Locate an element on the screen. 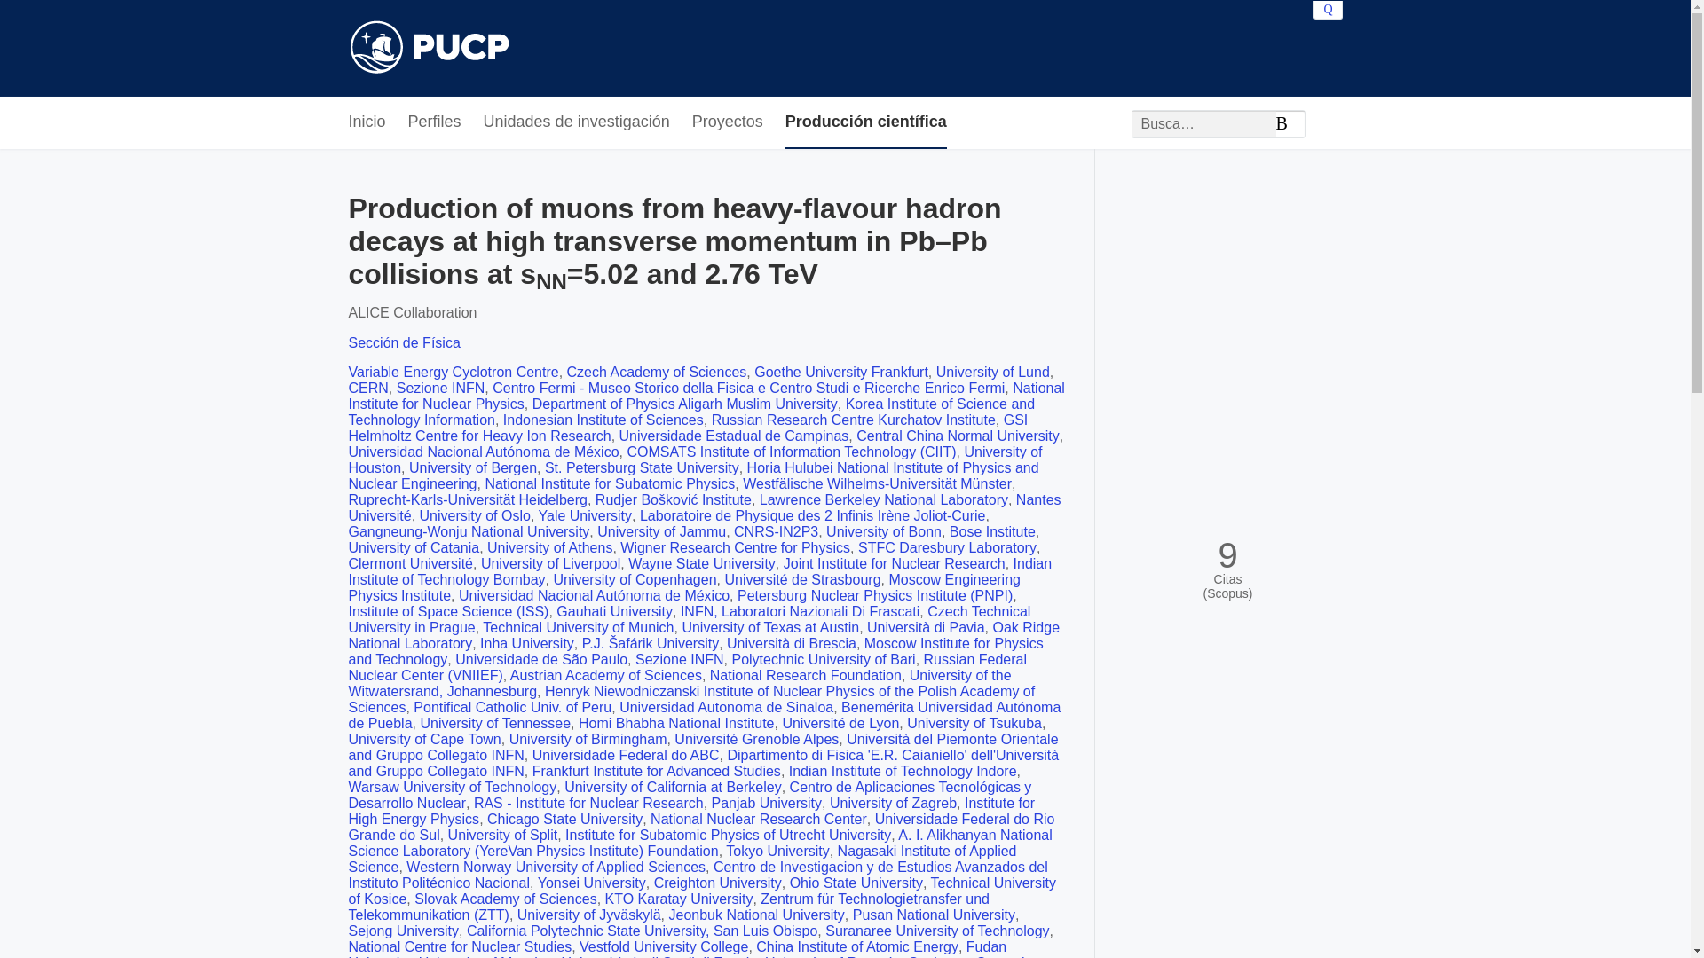 The width and height of the screenshot is (1704, 958). University of Houston is located at coordinates (694, 459).